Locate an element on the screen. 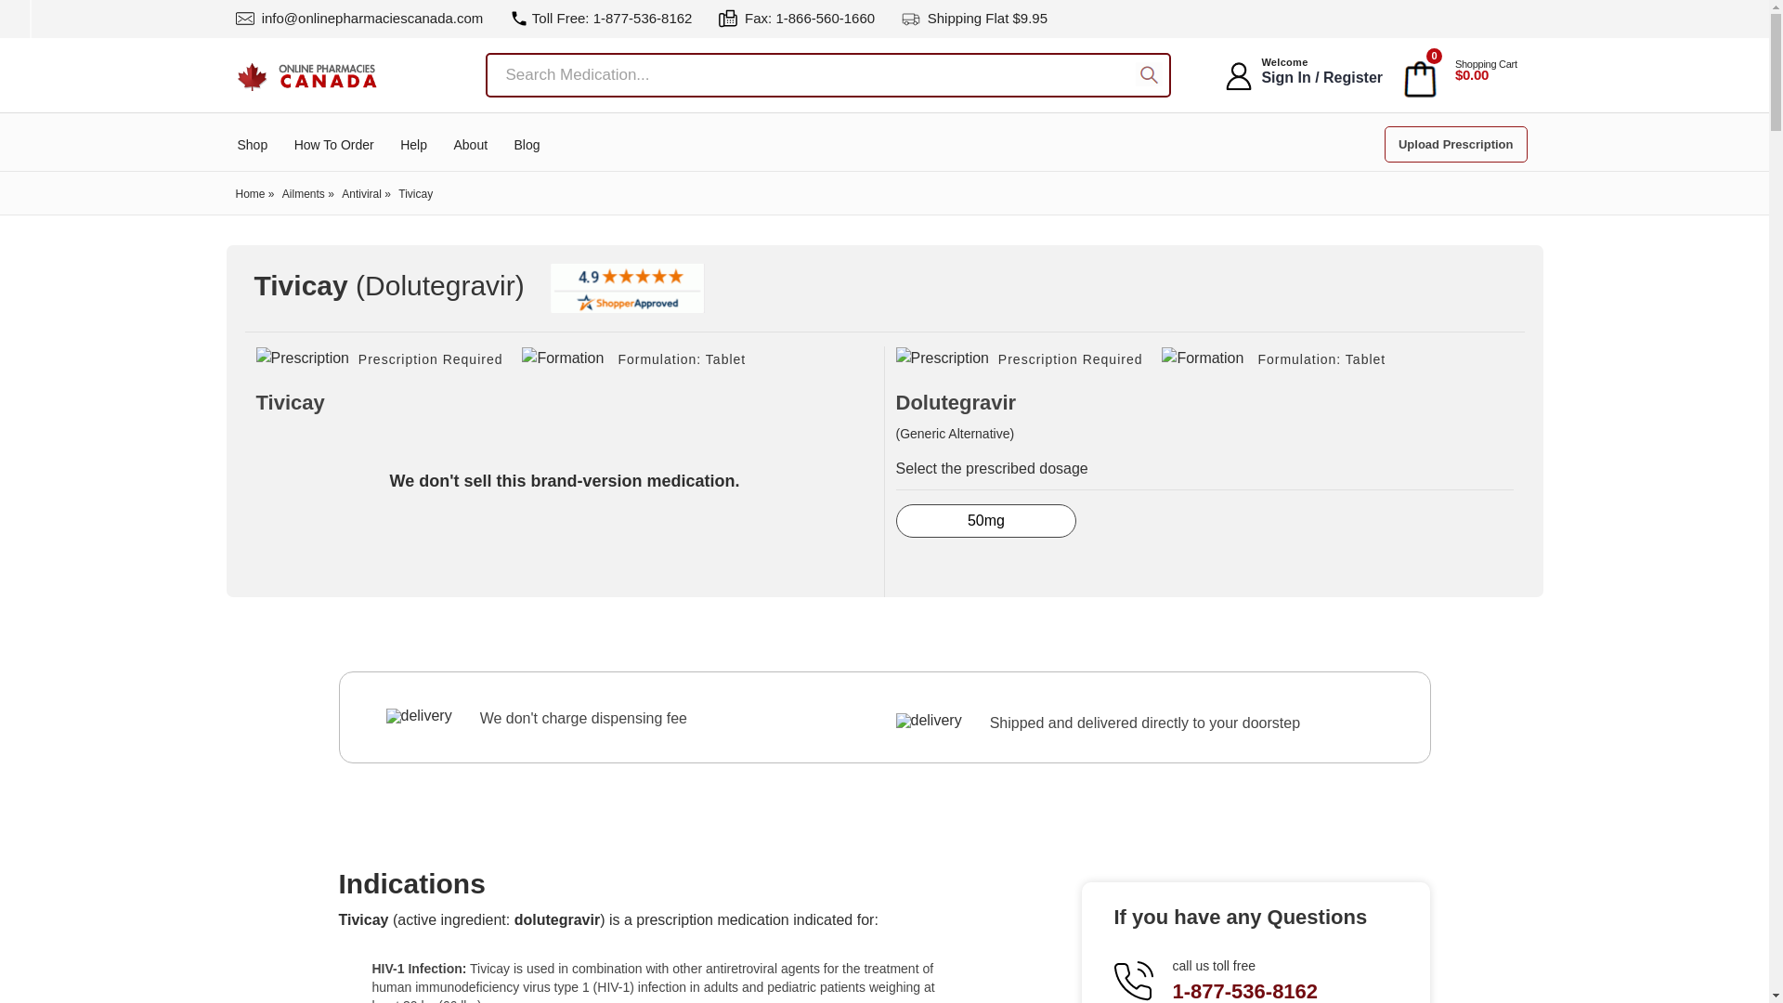 The width and height of the screenshot is (1783, 1003). Search is located at coordinates (1149, 76).